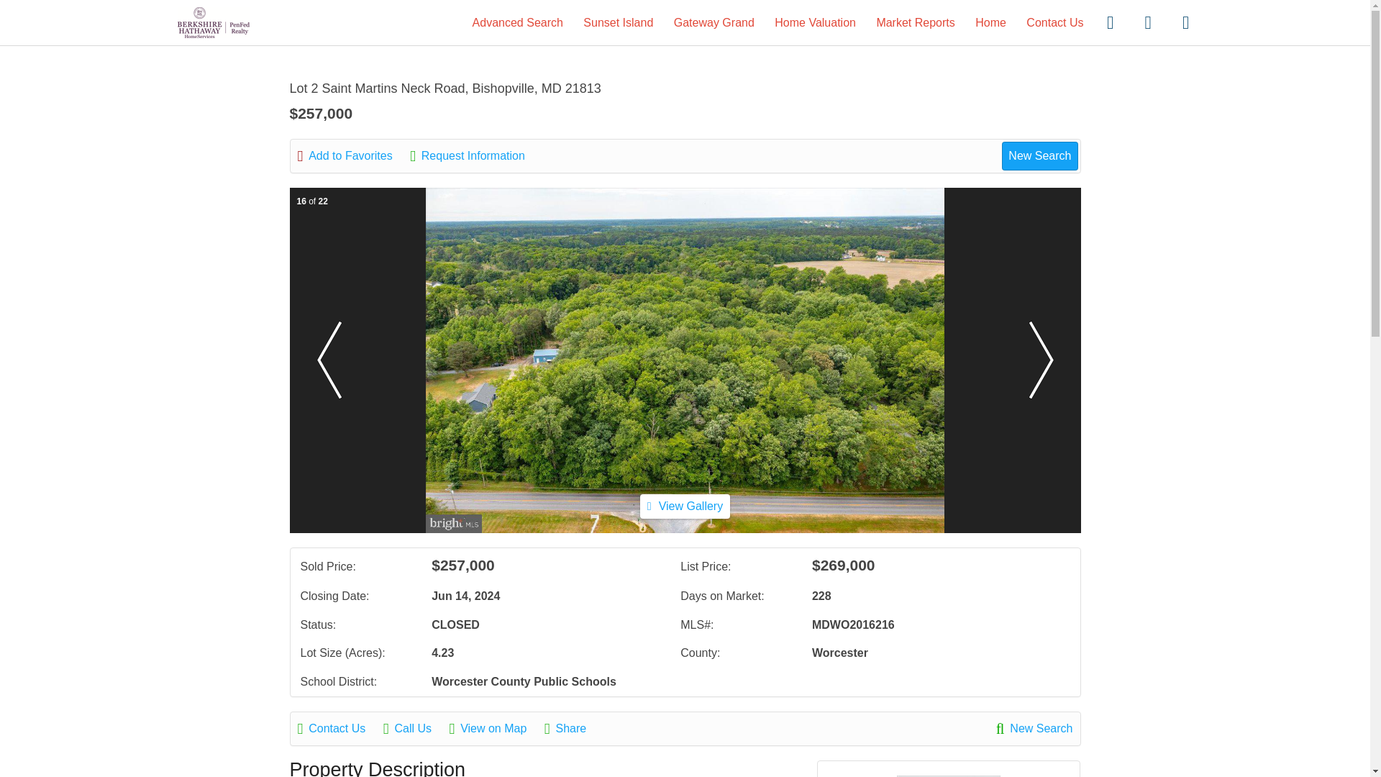 The width and height of the screenshot is (1381, 777). Describe the element at coordinates (685, 506) in the screenshot. I see `View Gallery` at that location.